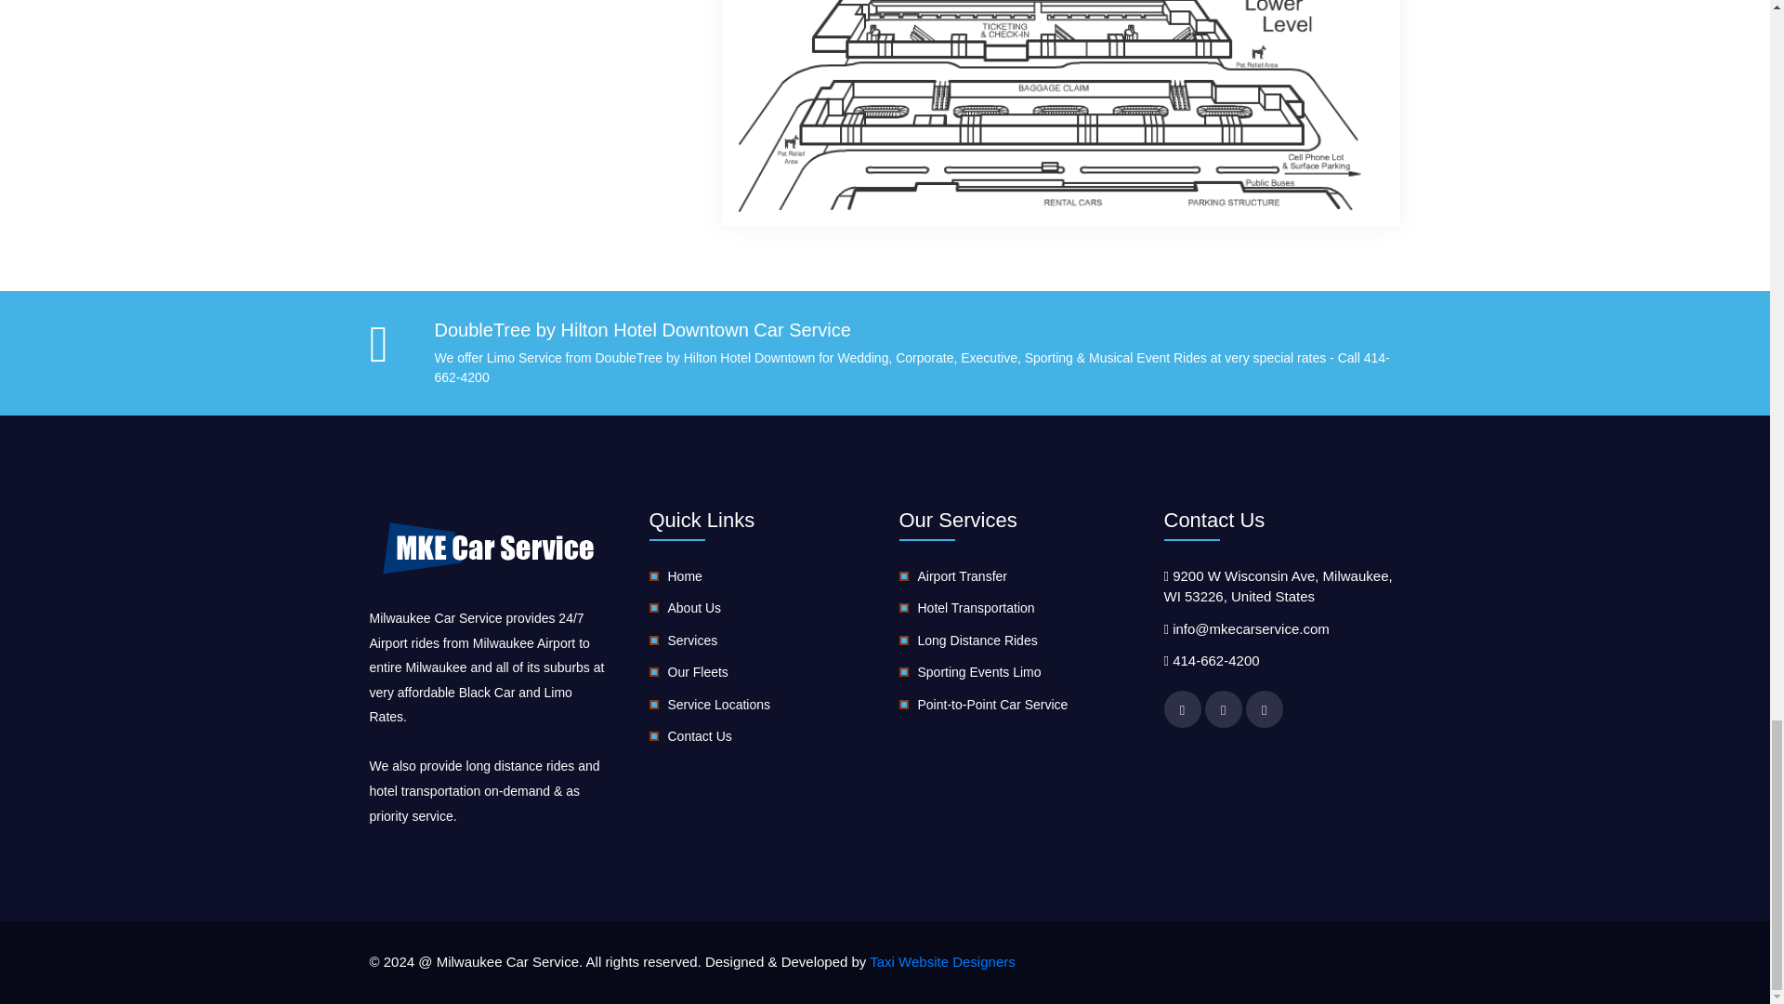  What do you see at coordinates (691, 640) in the screenshot?
I see `Services` at bounding box center [691, 640].